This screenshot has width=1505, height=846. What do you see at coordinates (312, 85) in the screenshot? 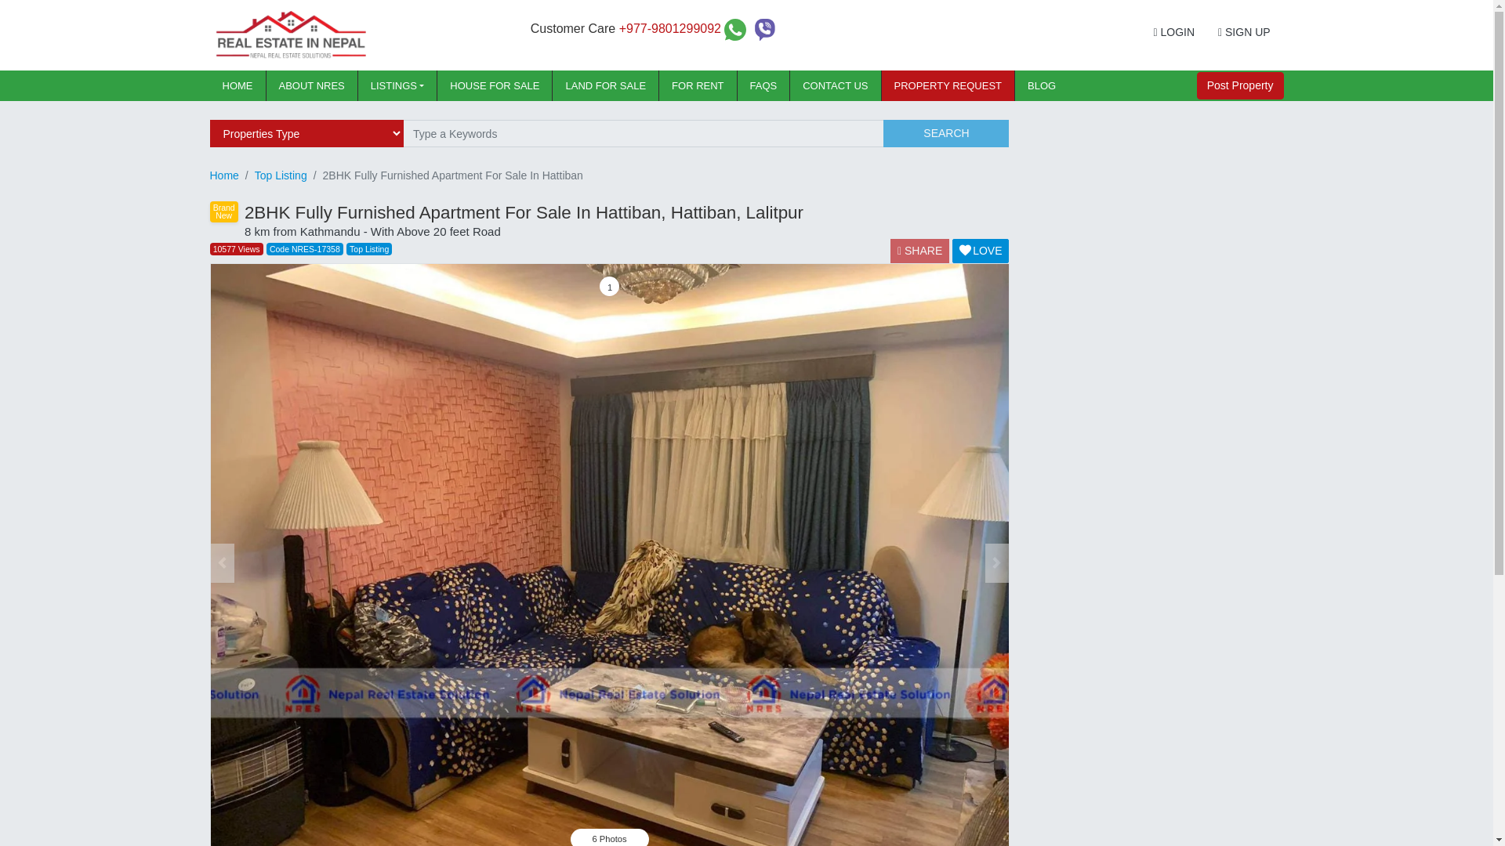
I see `About NRES` at bounding box center [312, 85].